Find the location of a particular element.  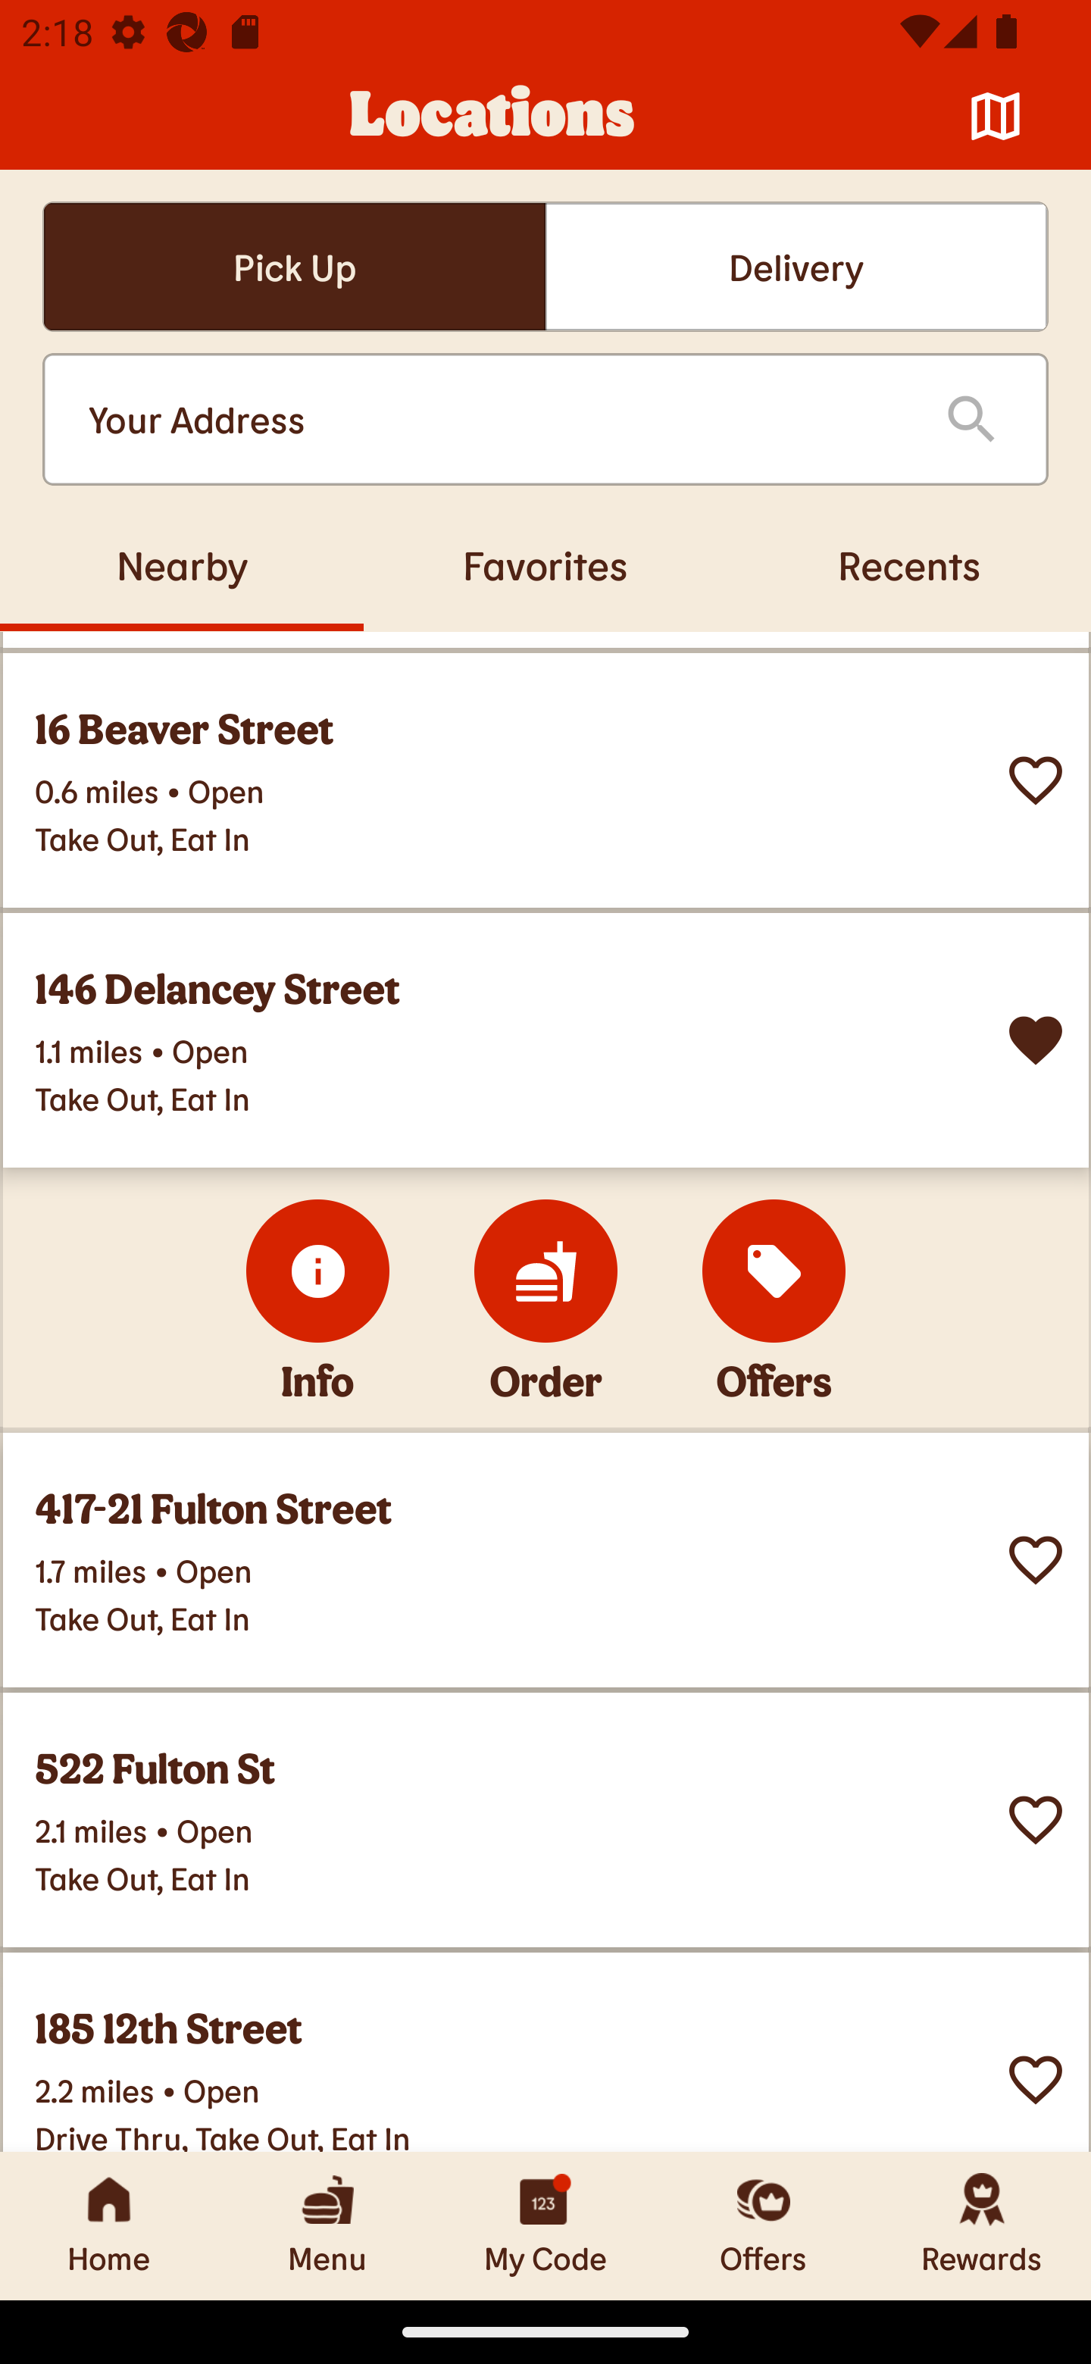

Delivery Delivery Delivery is located at coordinates (796, 267).